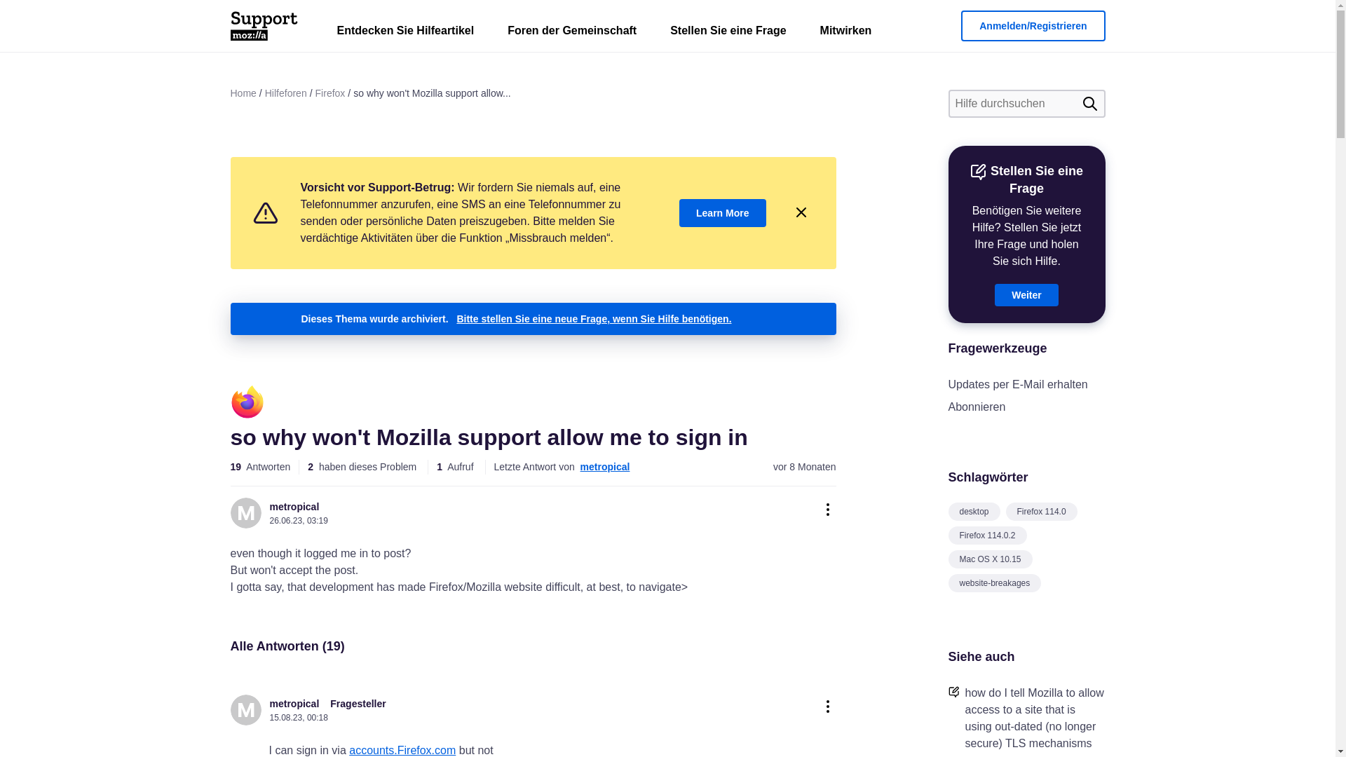  What do you see at coordinates (1089, 104) in the screenshot?
I see `Suche` at bounding box center [1089, 104].